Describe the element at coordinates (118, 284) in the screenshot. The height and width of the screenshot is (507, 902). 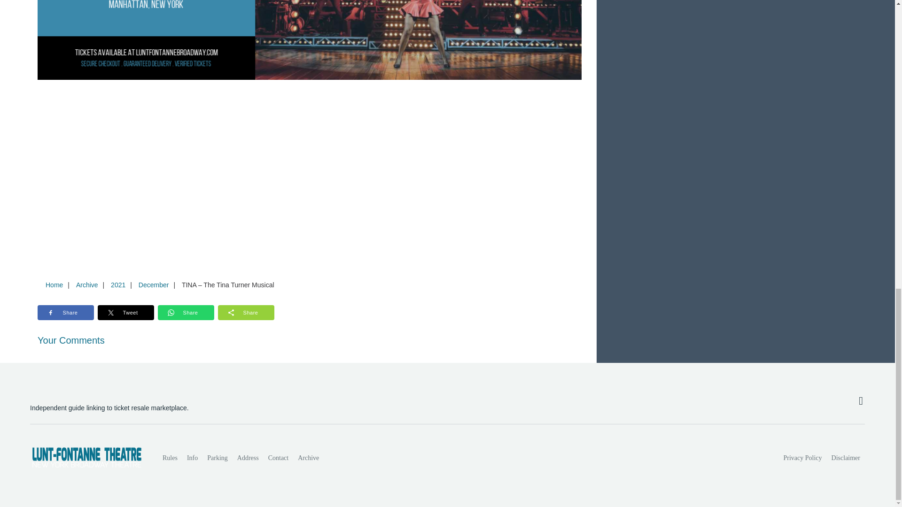
I see `2021` at that location.